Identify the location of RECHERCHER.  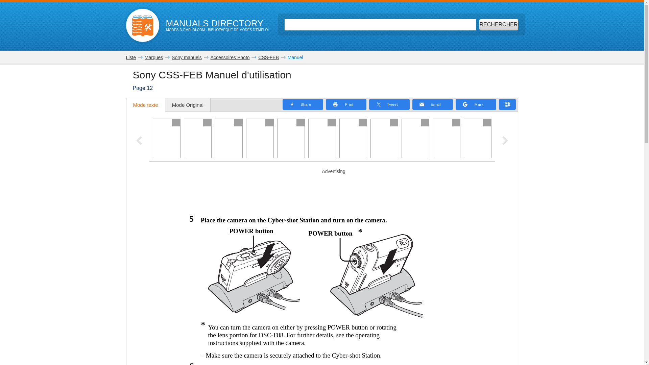
(499, 24).